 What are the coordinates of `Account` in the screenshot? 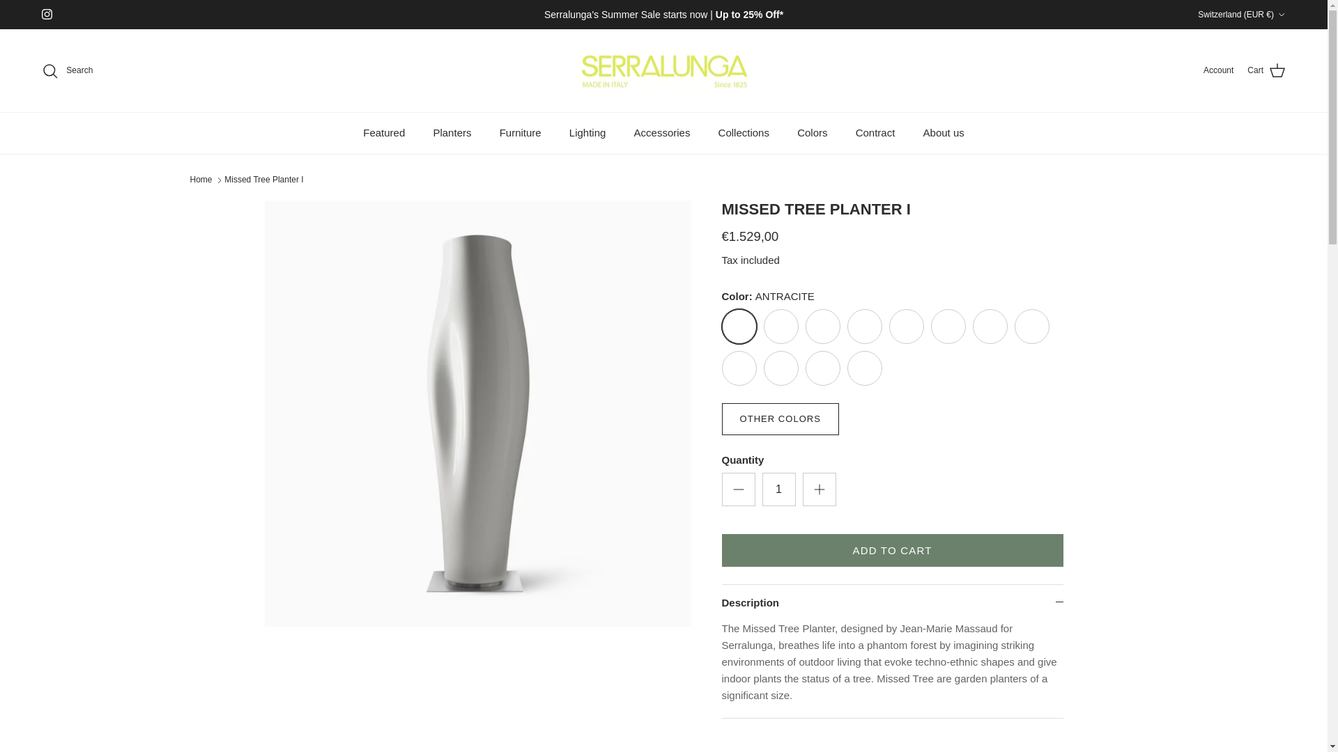 It's located at (1218, 70).